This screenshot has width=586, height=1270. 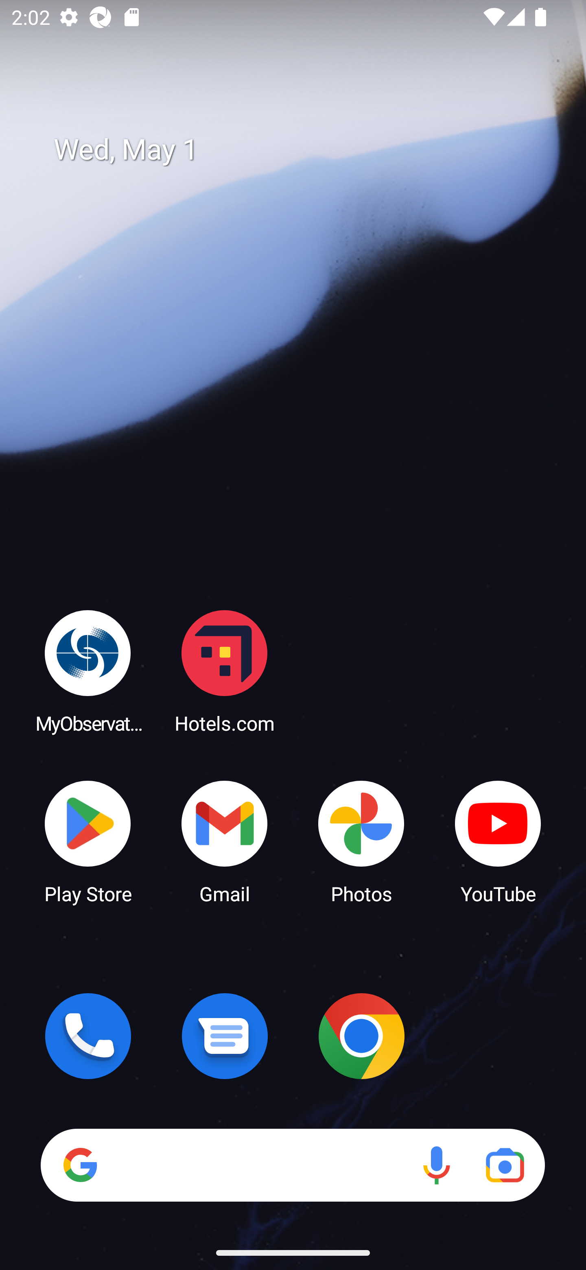 What do you see at coordinates (225, 841) in the screenshot?
I see `Gmail` at bounding box center [225, 841].